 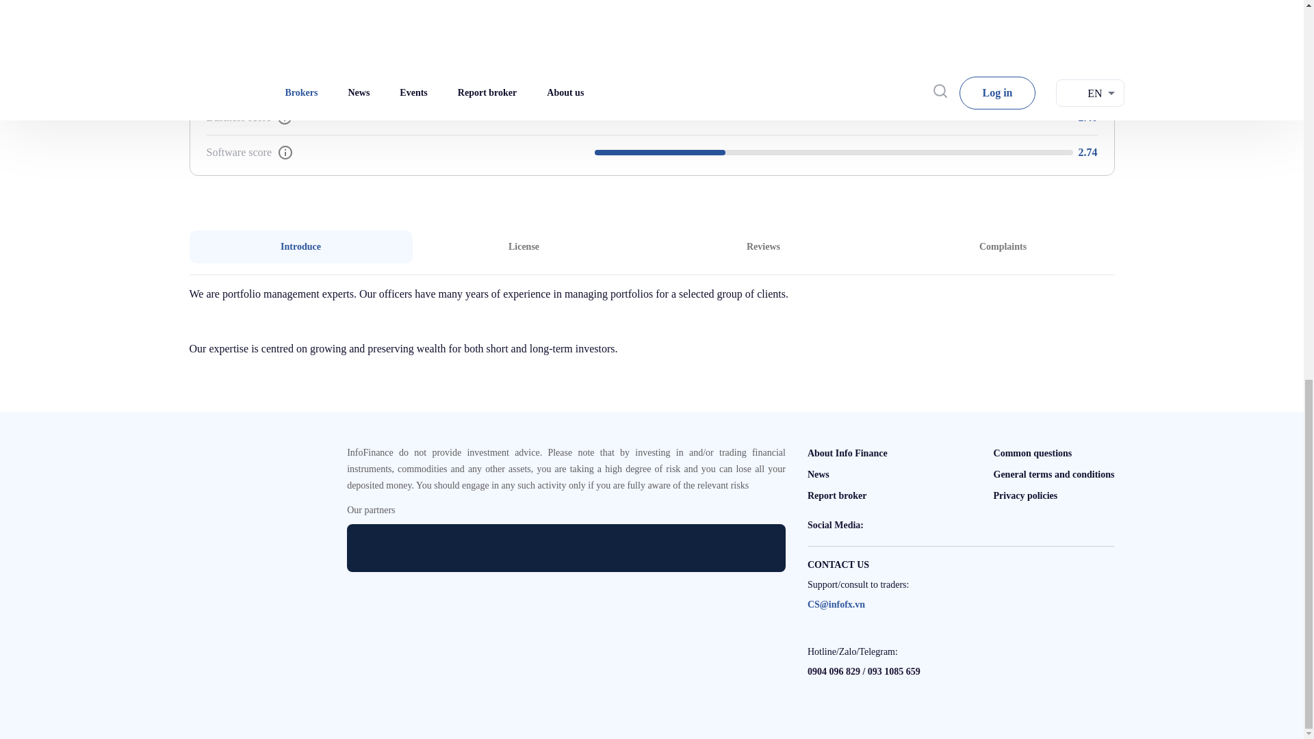 I want to click on Privacy policies, so click(x=819, y=474).